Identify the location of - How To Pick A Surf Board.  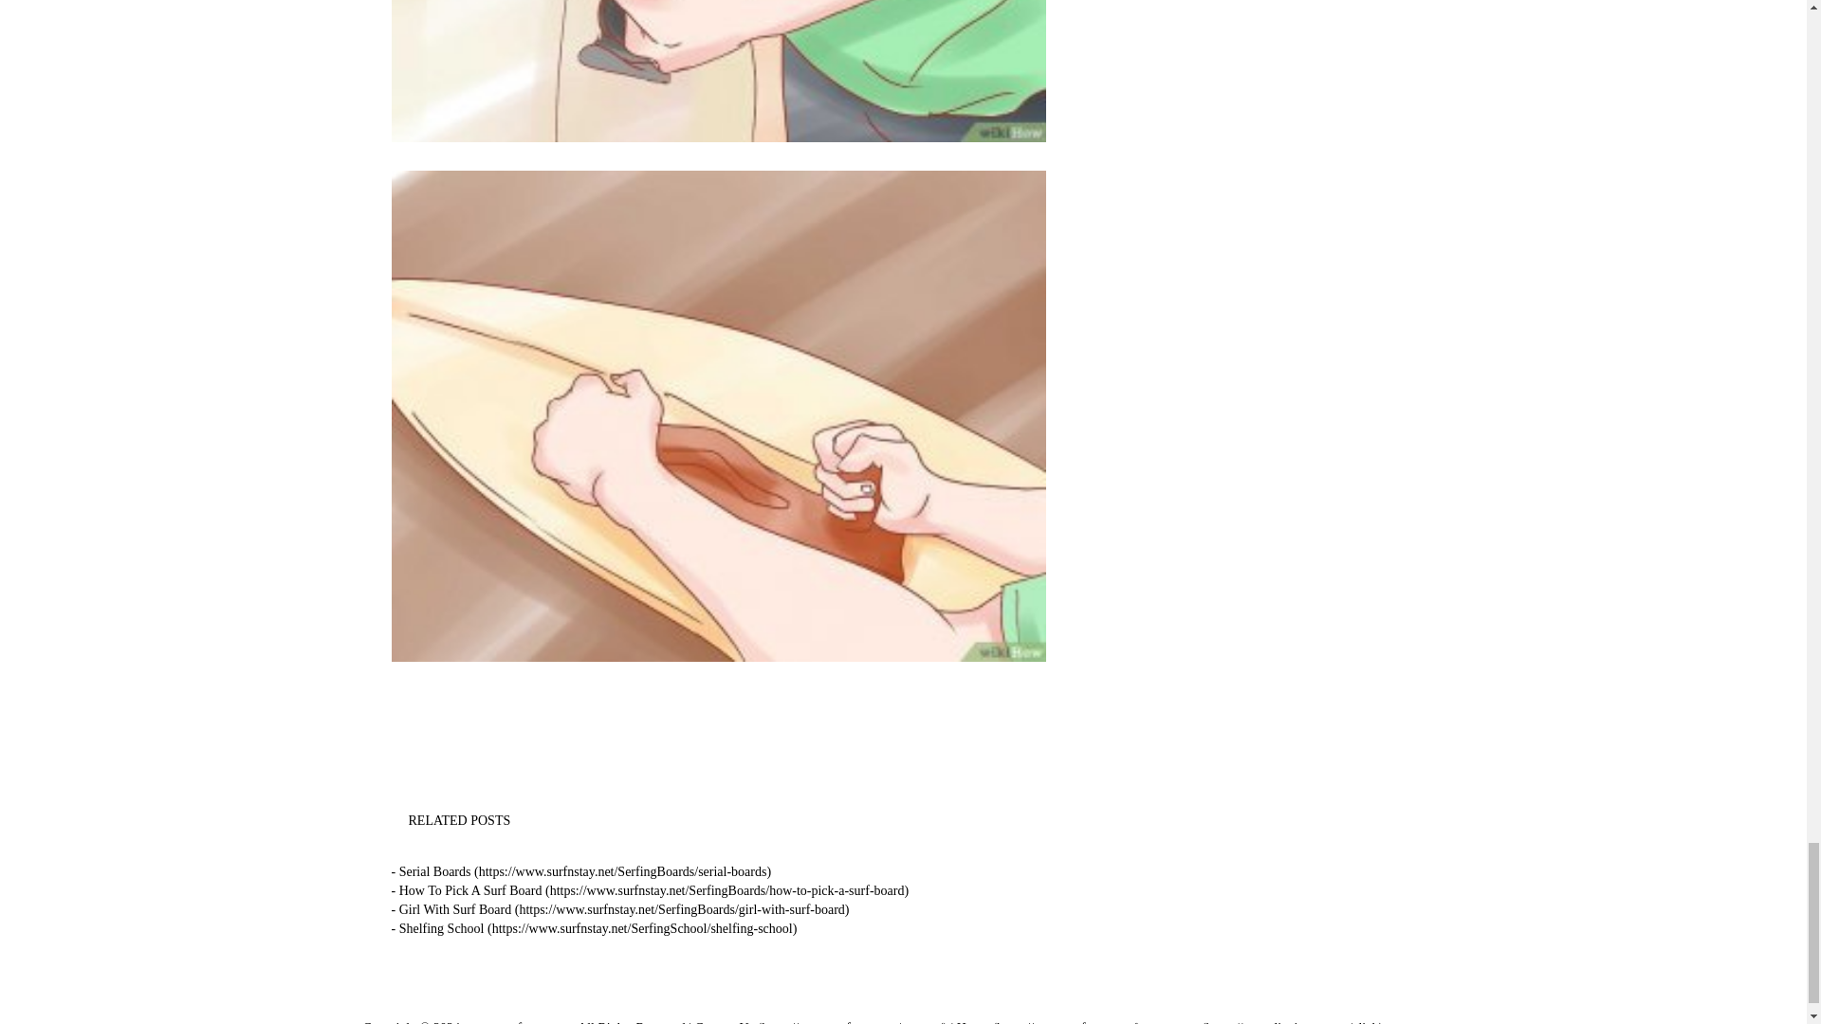
(650, 891).